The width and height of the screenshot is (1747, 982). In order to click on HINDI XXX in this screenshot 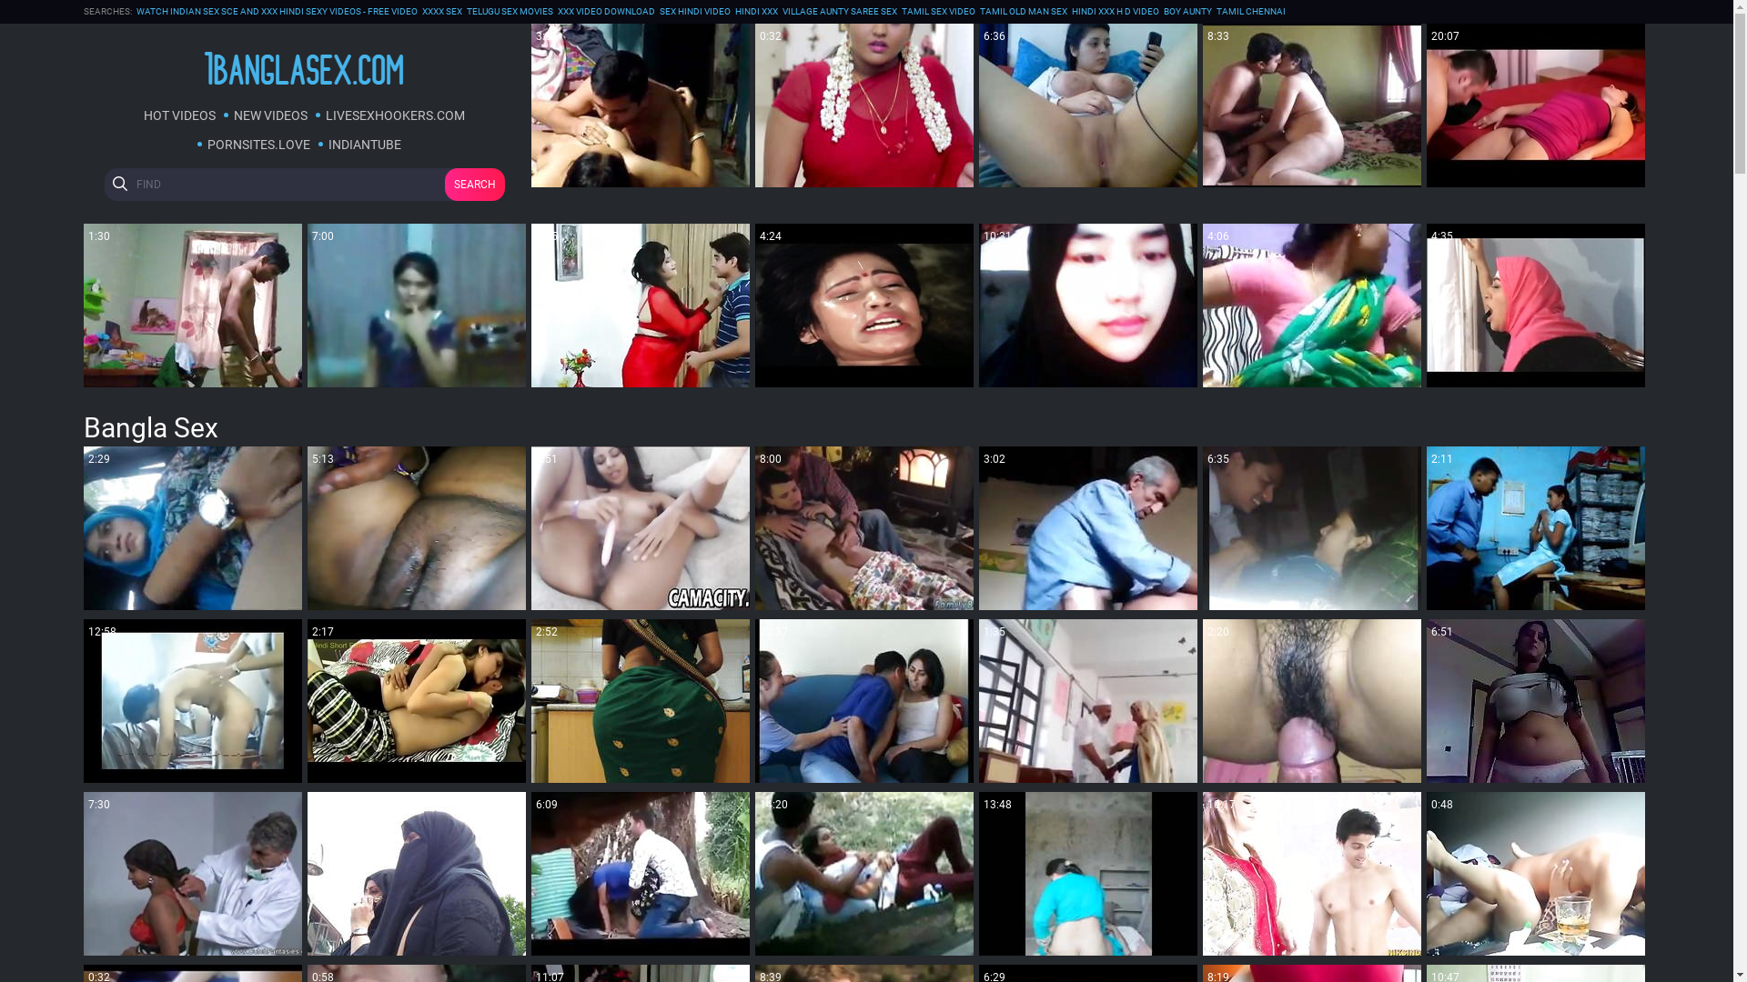, I will do `click(757, 12)`.